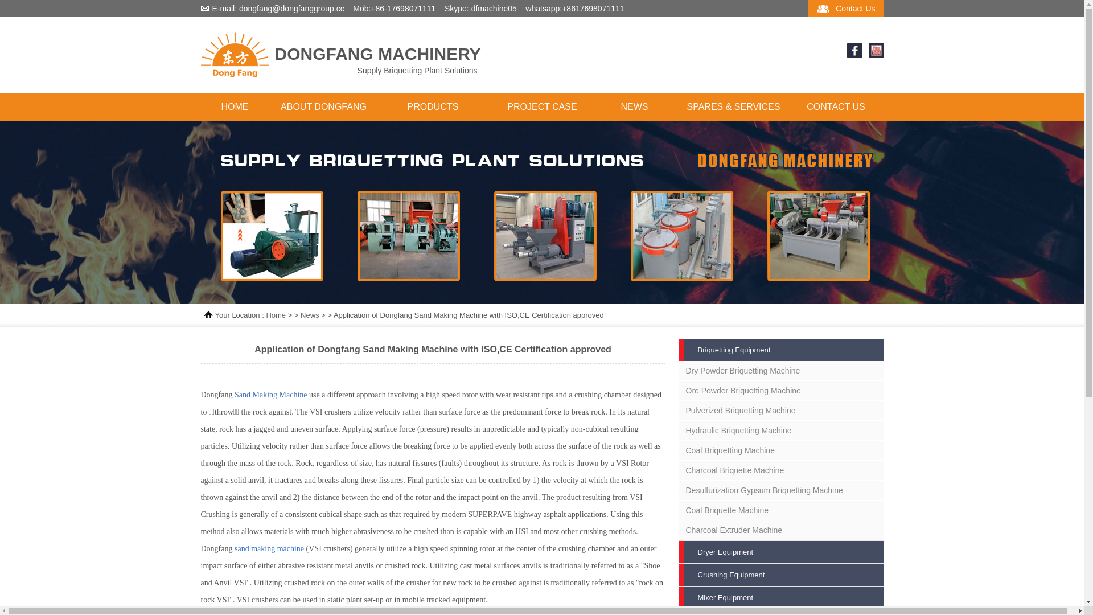  What do you see at coordinates (781, 430) in the screenshot?
I see `Hydraulic Briquetting Machine` at bounding box center [781, 430].